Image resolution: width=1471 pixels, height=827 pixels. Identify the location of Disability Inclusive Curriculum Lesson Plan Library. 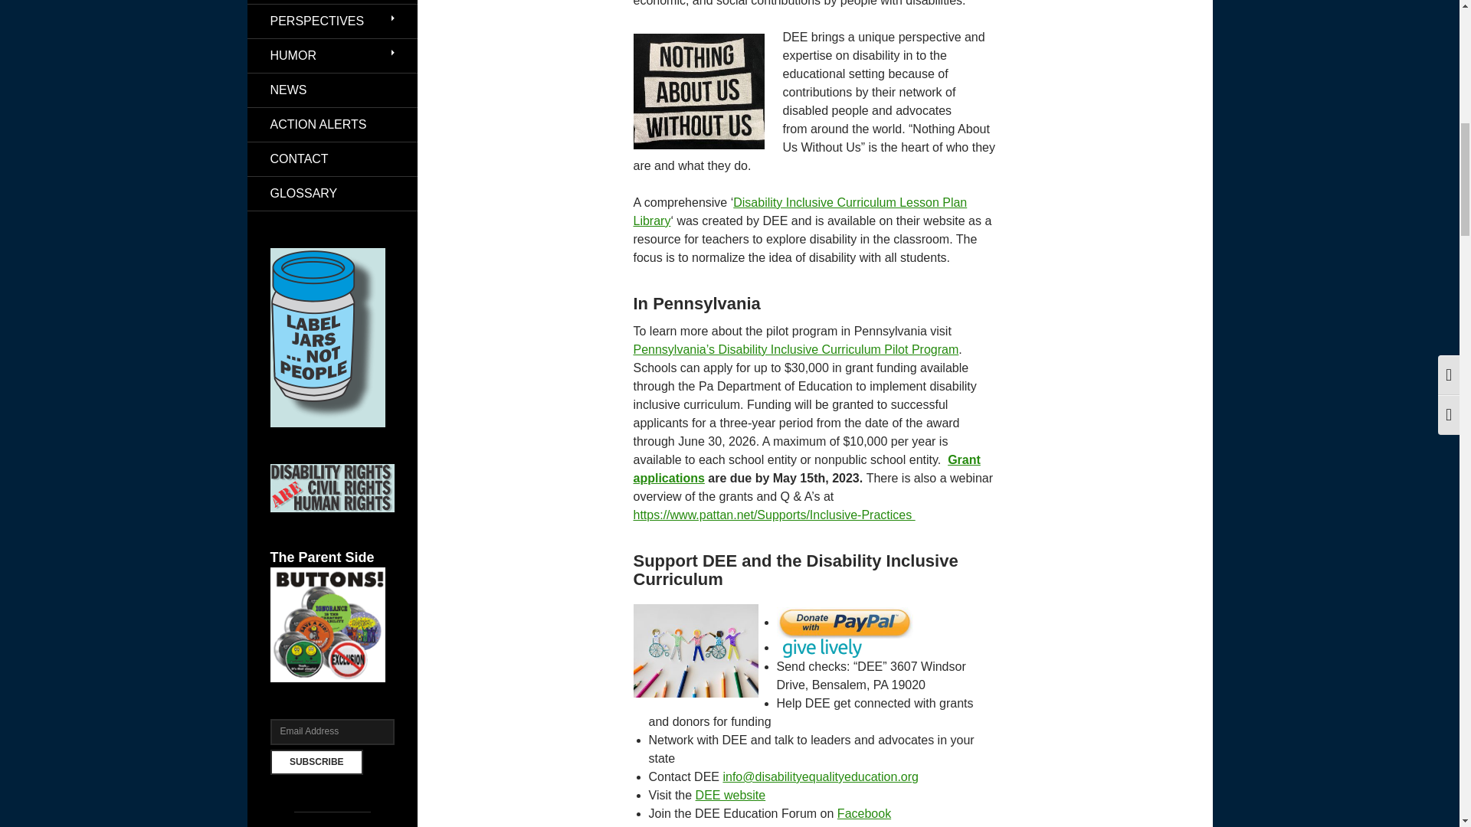
(799, 211).